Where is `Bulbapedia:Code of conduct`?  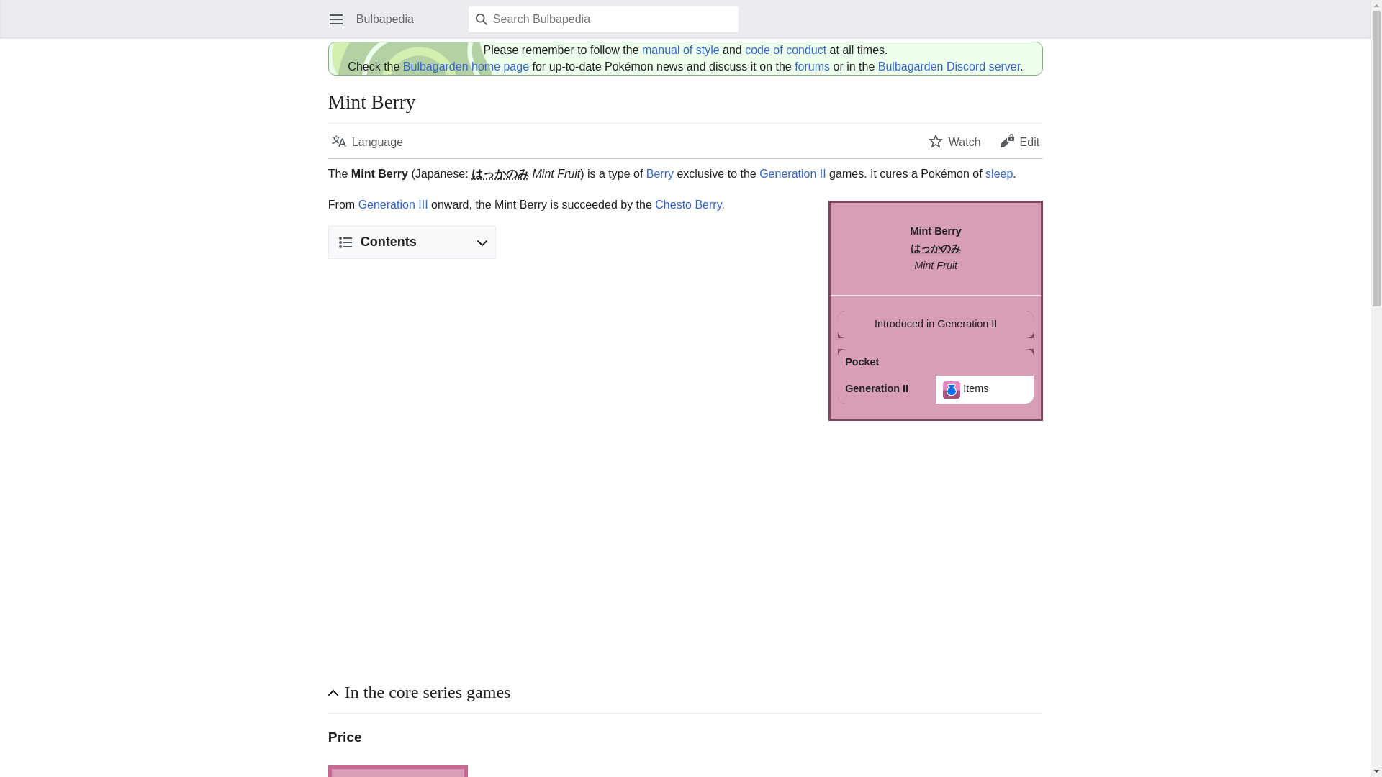 Bulbapedia:Code of conduct is located at coordinates (785, 49).